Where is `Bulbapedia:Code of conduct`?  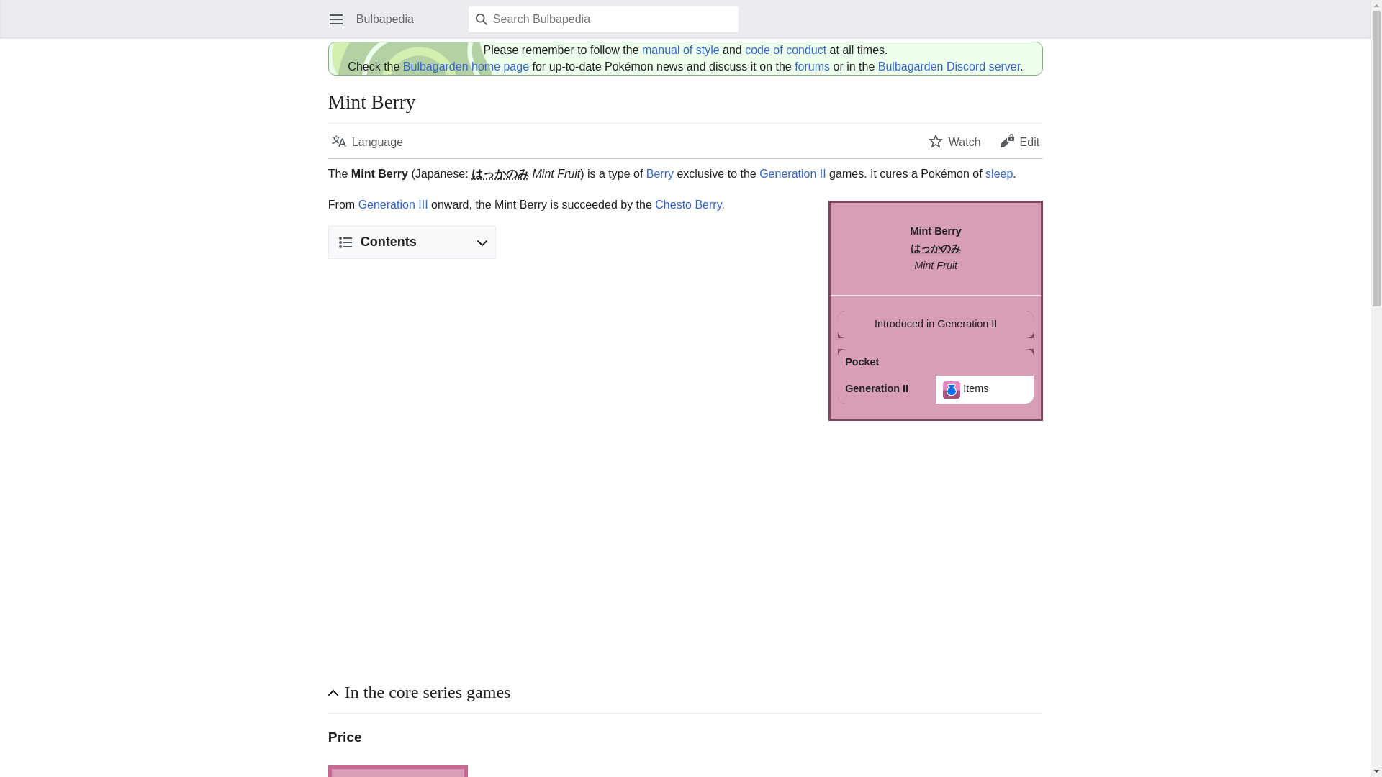 Bulbapedia:Code of conduct is located at coordinates (785, 49).